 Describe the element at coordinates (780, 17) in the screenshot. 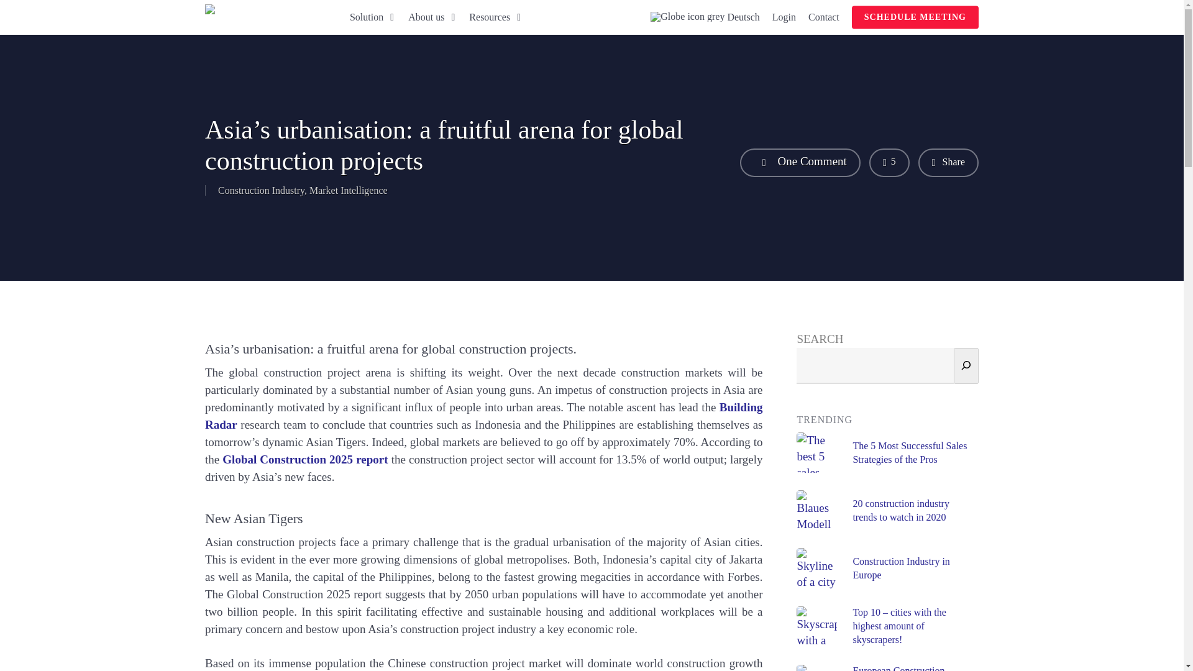

I see `Login` at that location.